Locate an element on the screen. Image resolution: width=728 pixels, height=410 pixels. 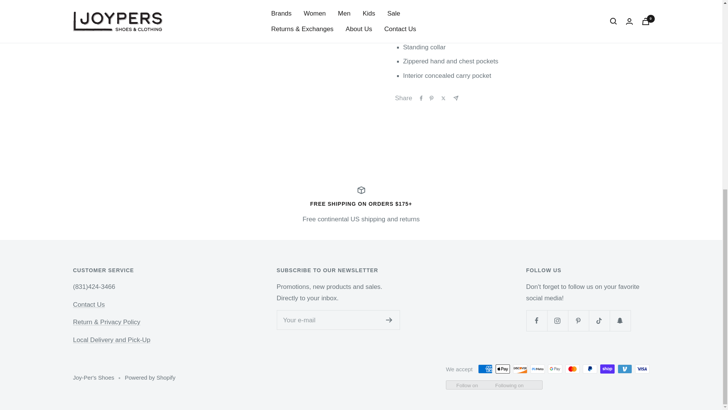
Local Delivery and Pick-Up is located at coordinates (111, 340).